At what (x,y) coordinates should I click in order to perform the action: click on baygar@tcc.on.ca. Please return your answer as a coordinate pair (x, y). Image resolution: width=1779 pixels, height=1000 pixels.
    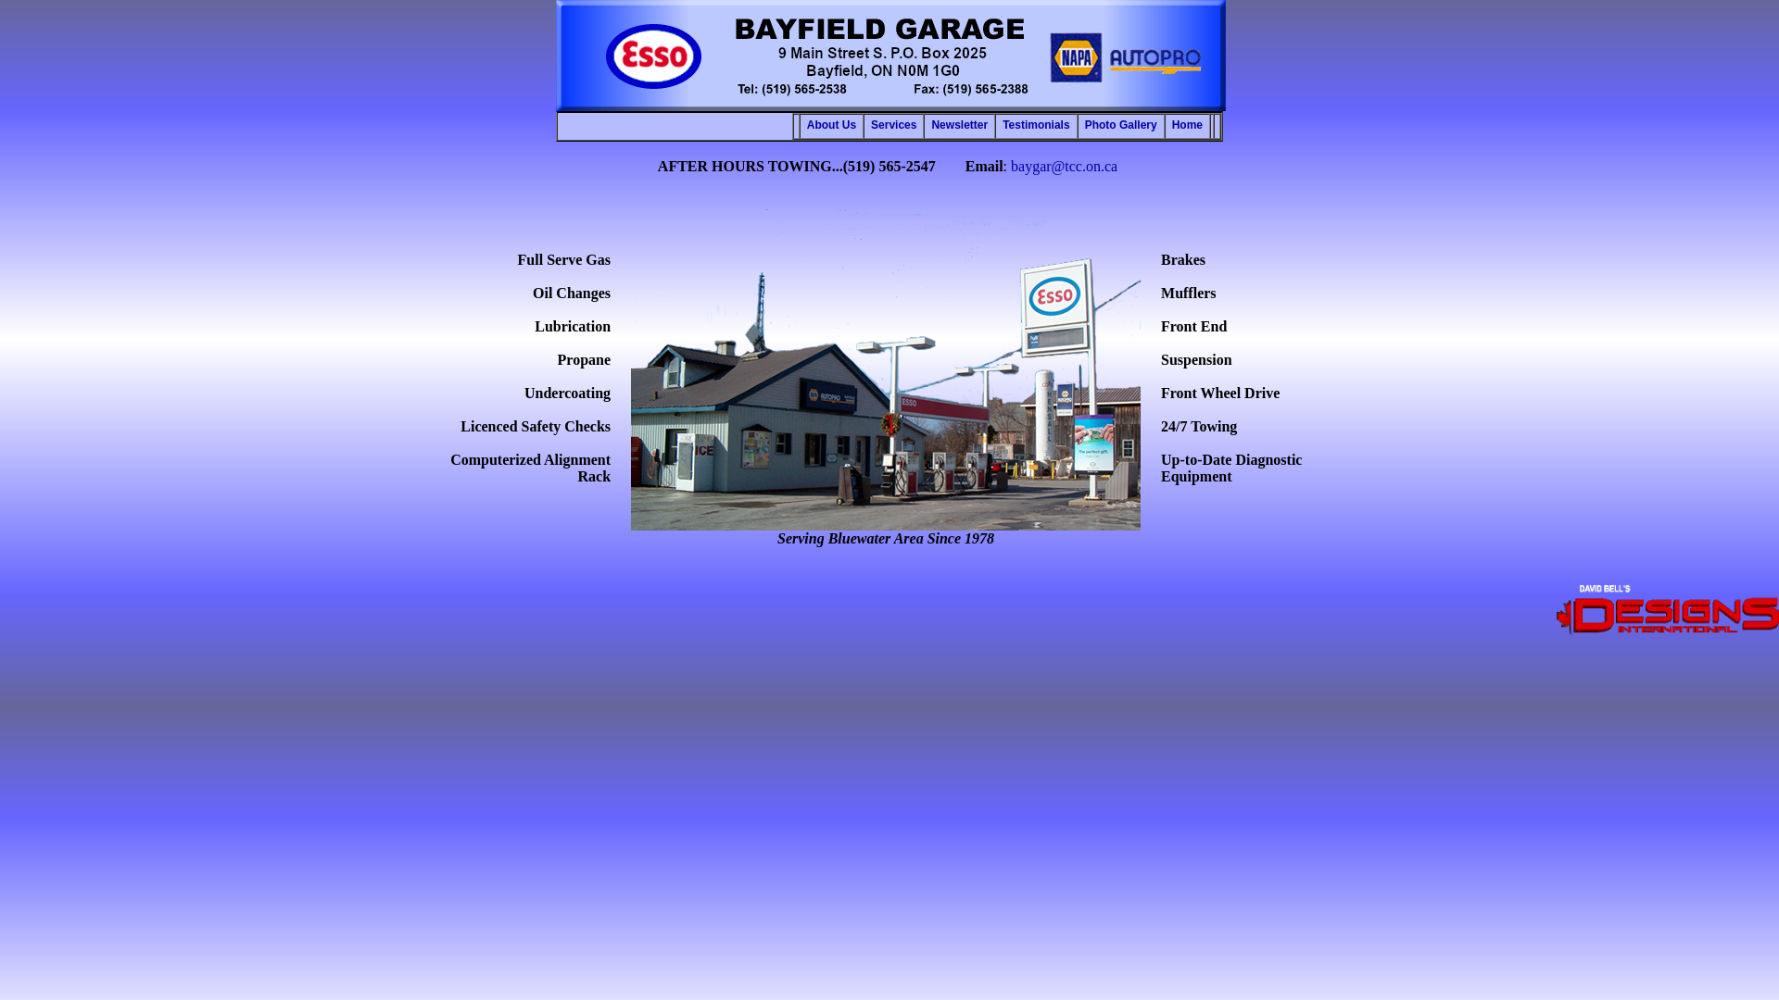
    Looking at the image, I should click on (1064, 167).